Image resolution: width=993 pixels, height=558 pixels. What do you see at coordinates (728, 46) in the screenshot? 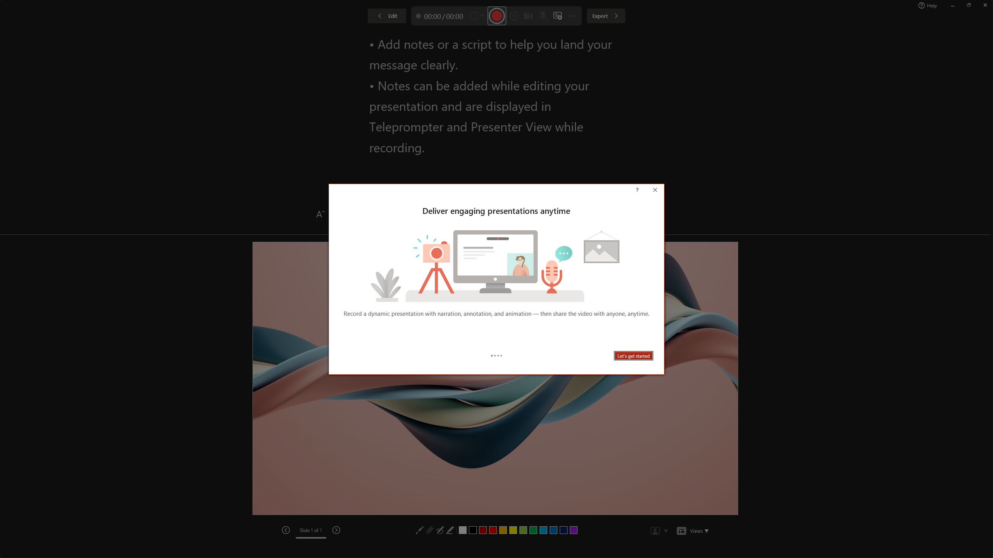
I see `Themes` at bounding box center [728, 46].